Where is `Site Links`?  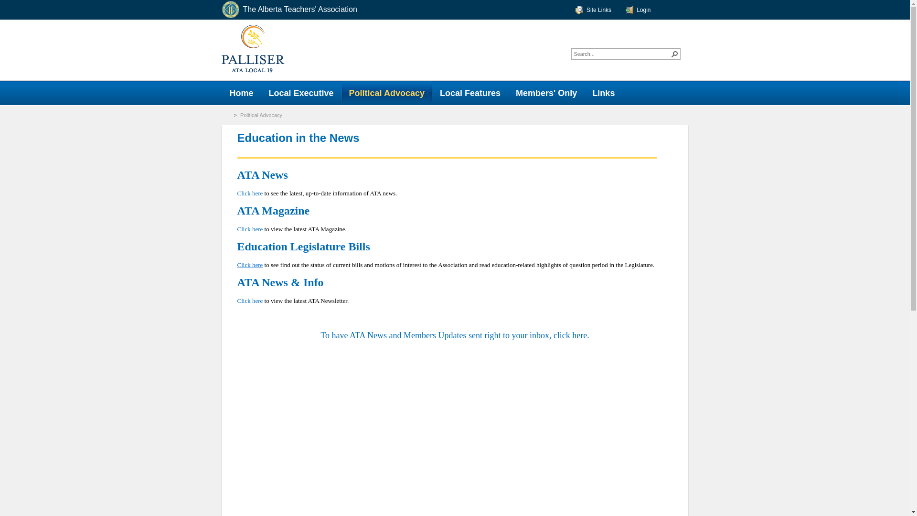 Site Links is located at coordinates (593, 10).